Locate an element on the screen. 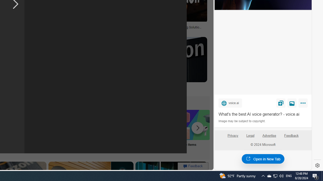  Mini TV is located at coordinates (29, 131).